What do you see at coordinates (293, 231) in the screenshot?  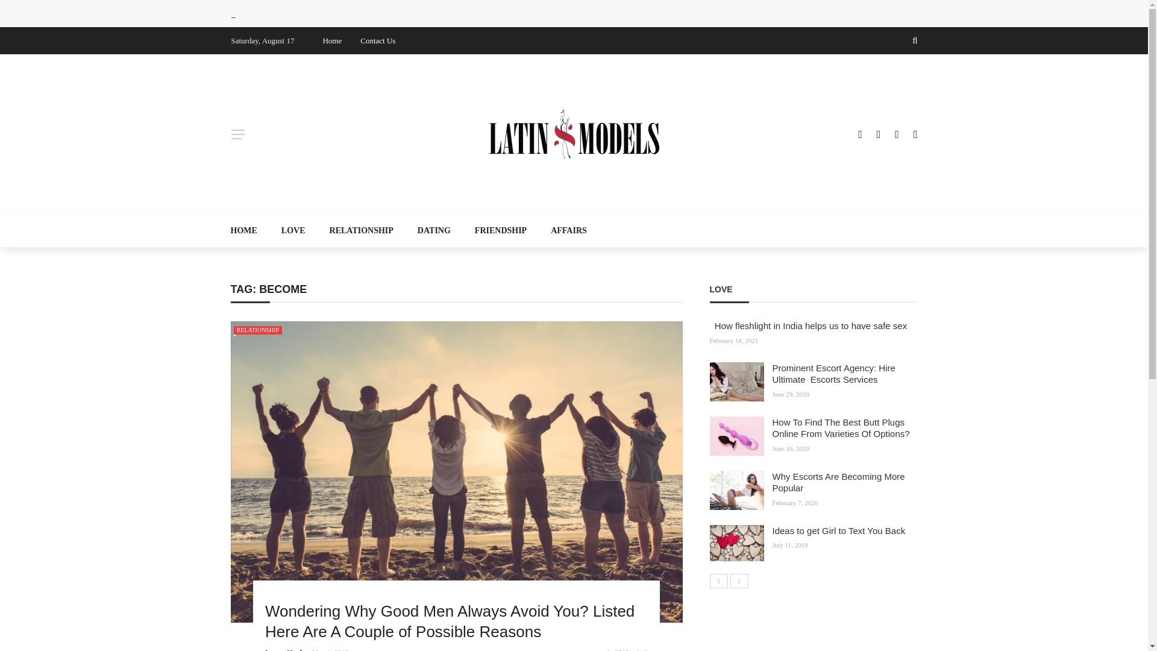 I see `LOVE` at bounding box center [293, 231].